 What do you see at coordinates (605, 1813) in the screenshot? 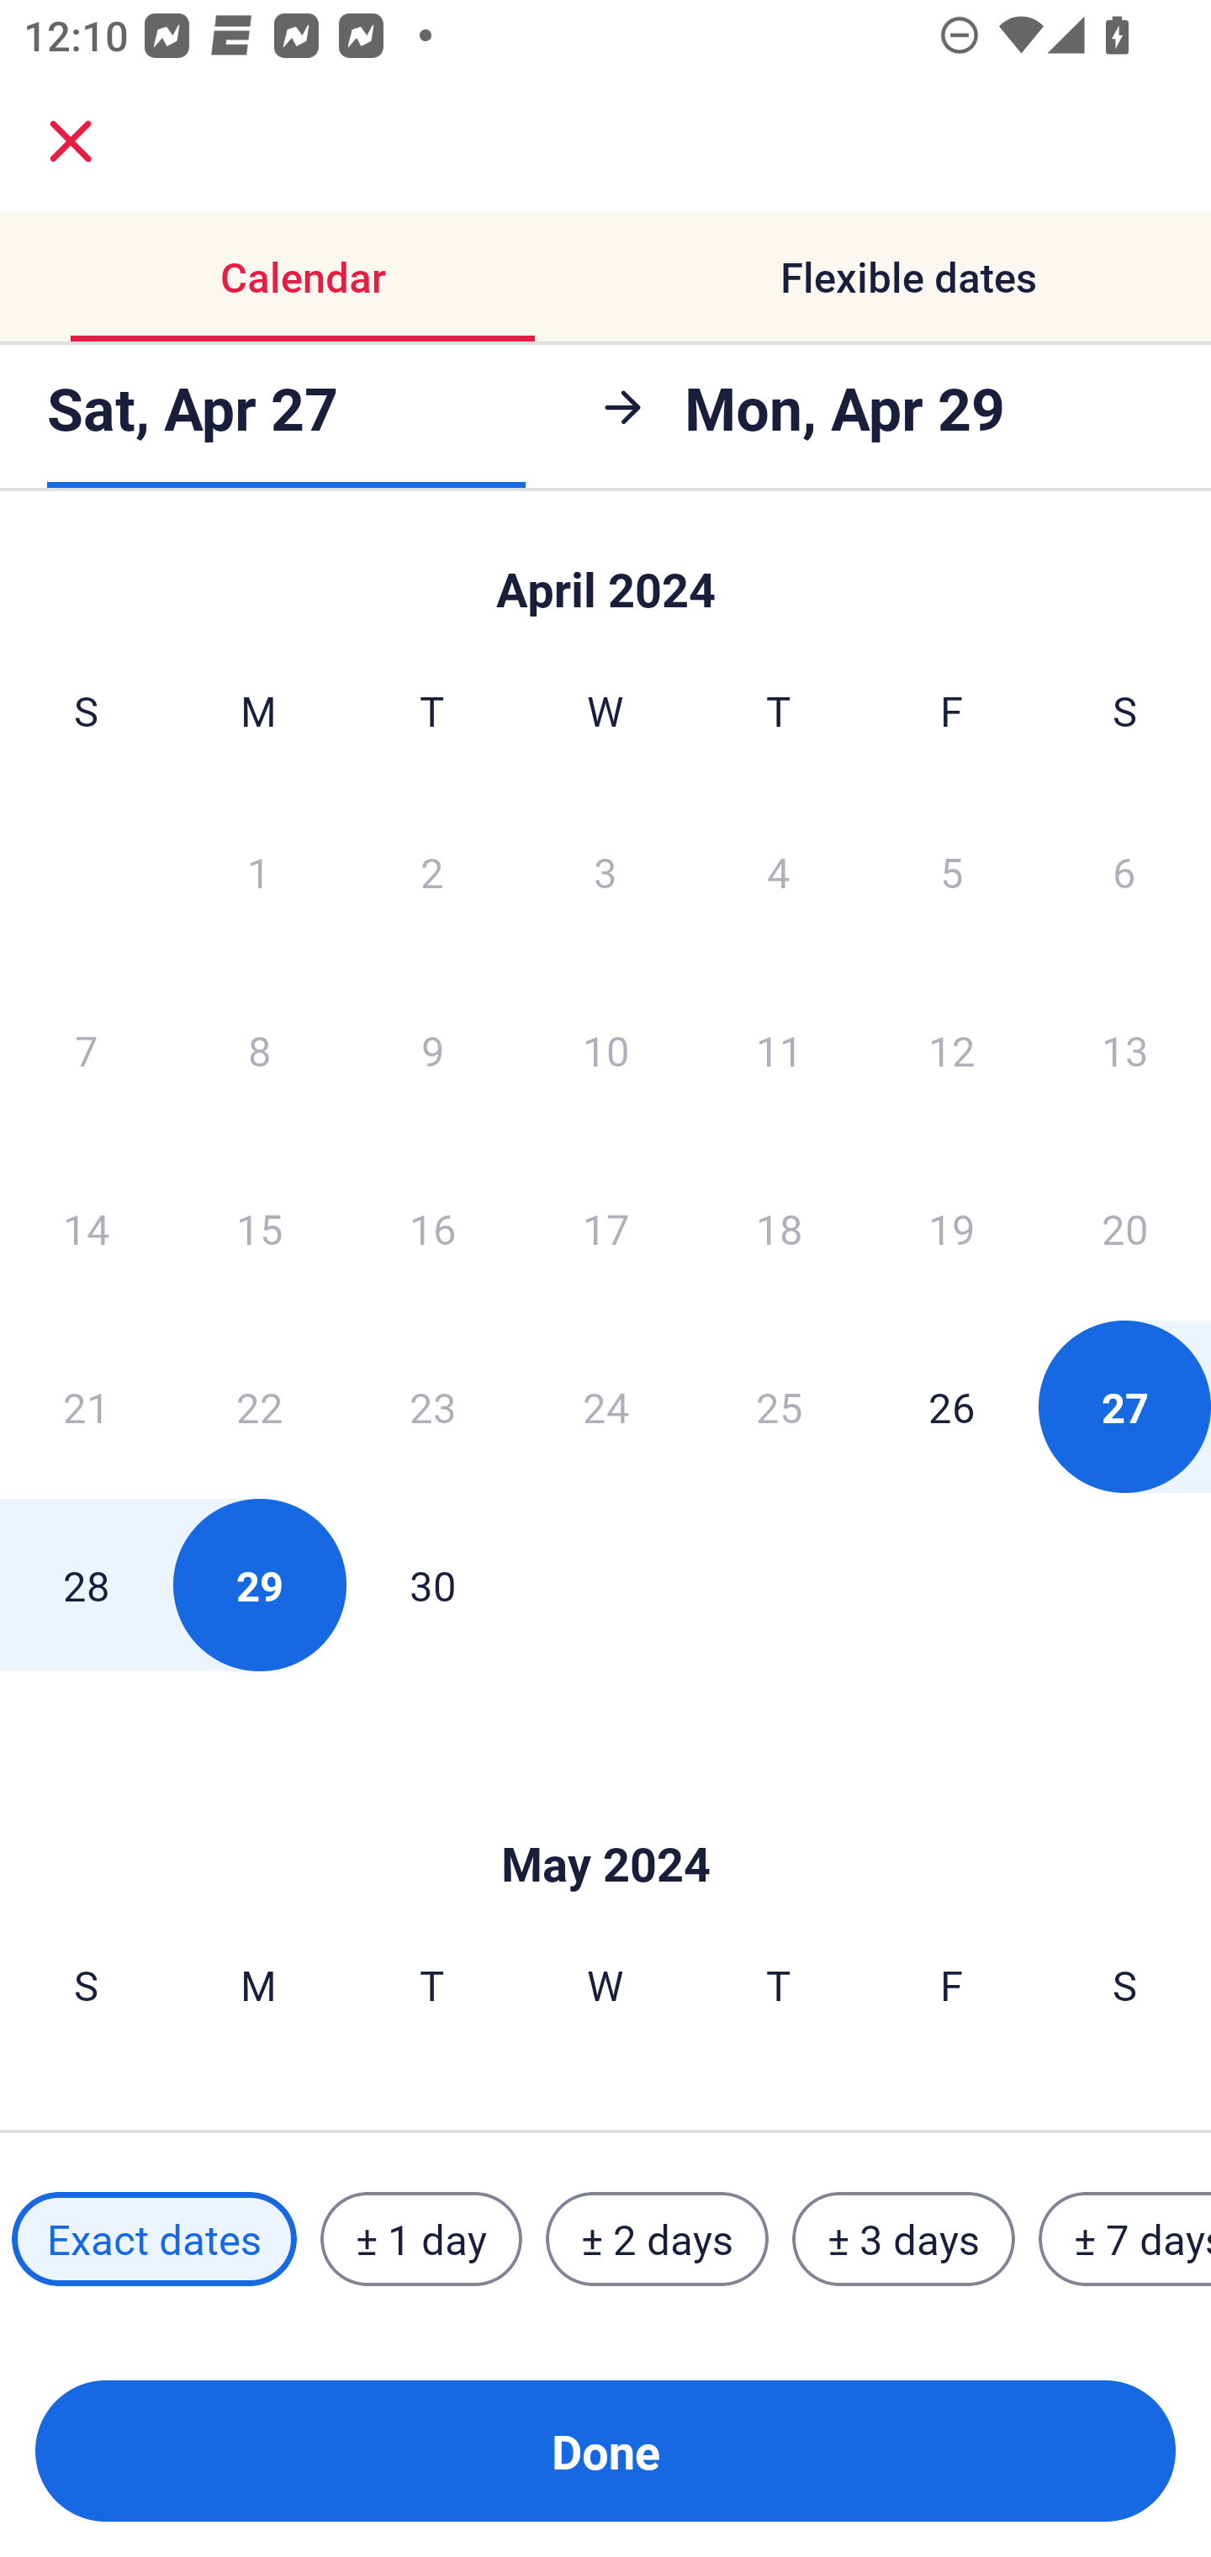
I see `Skip to Done` at bounding box center [605, 1813].